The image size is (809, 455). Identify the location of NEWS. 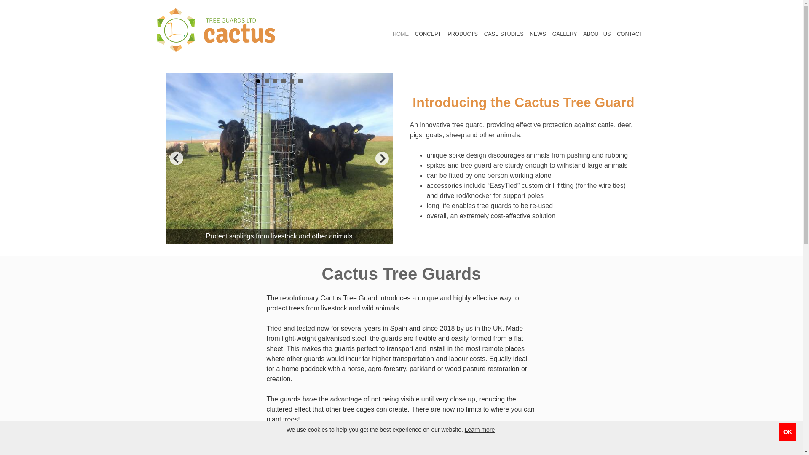
(538, 35).